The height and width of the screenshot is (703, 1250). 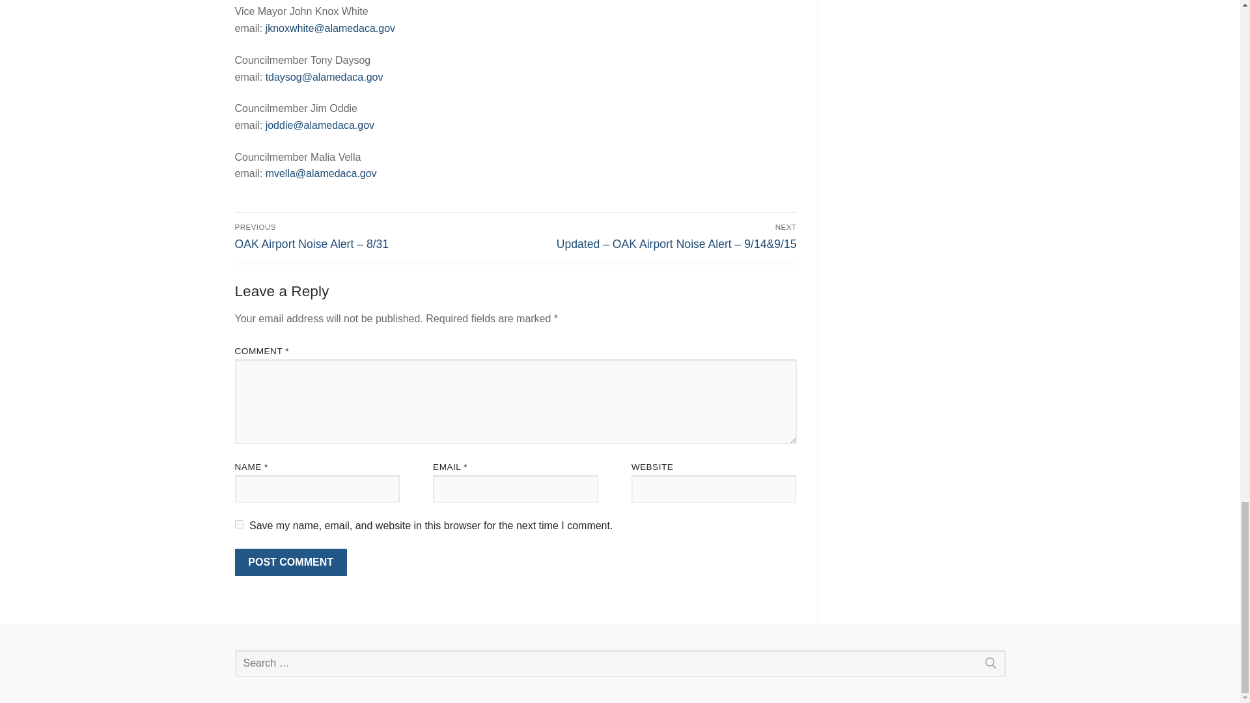 What do you see at coordinates (290, 562) in the screenshot?
I see `Post Comment` at bounding box center [290, 562].